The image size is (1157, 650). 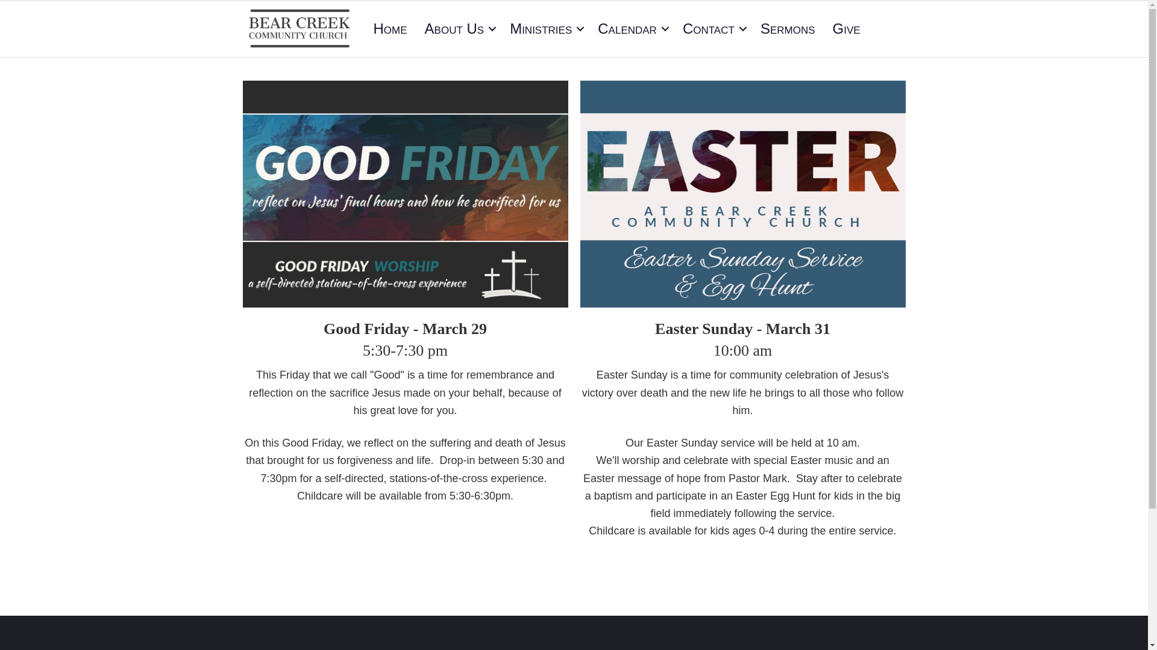 What do you see at coordinates (712, 29) in the screenshot?
I see `Contact` at bounding box center [712, 29].